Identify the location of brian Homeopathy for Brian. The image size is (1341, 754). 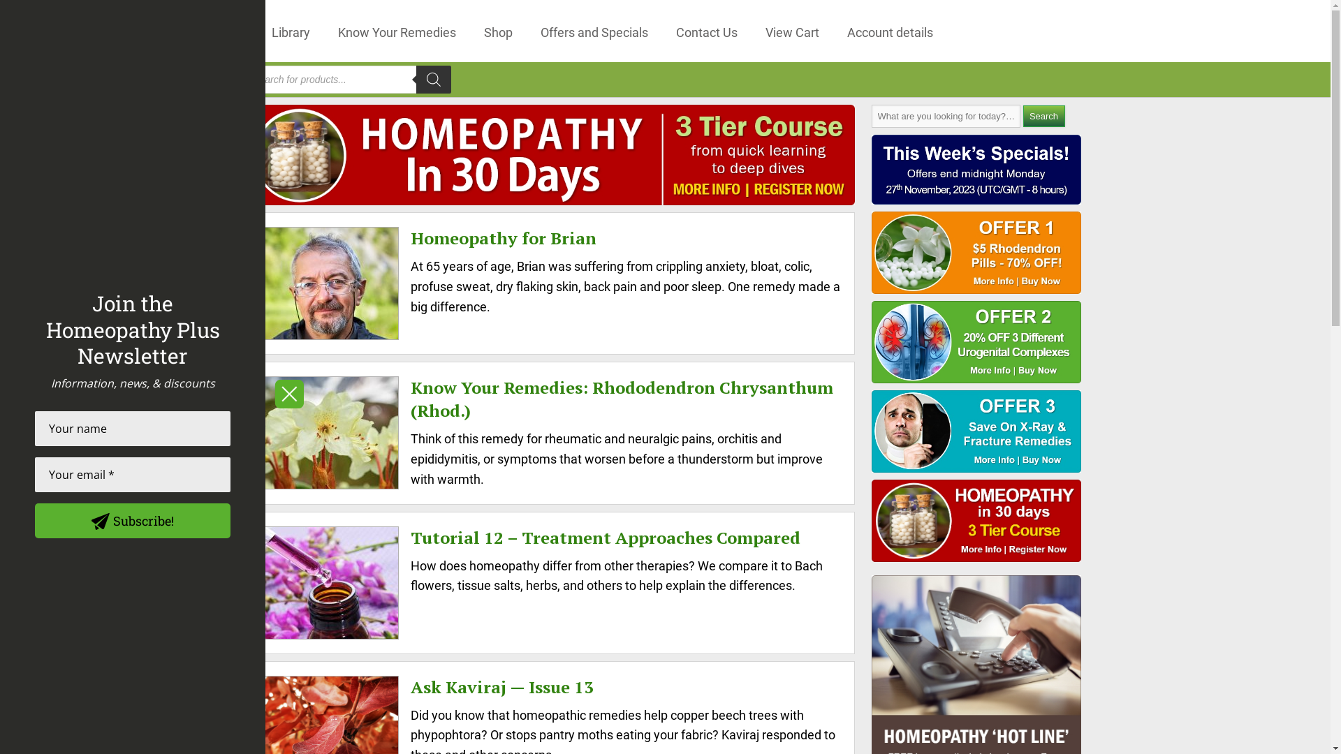
(328, 283).